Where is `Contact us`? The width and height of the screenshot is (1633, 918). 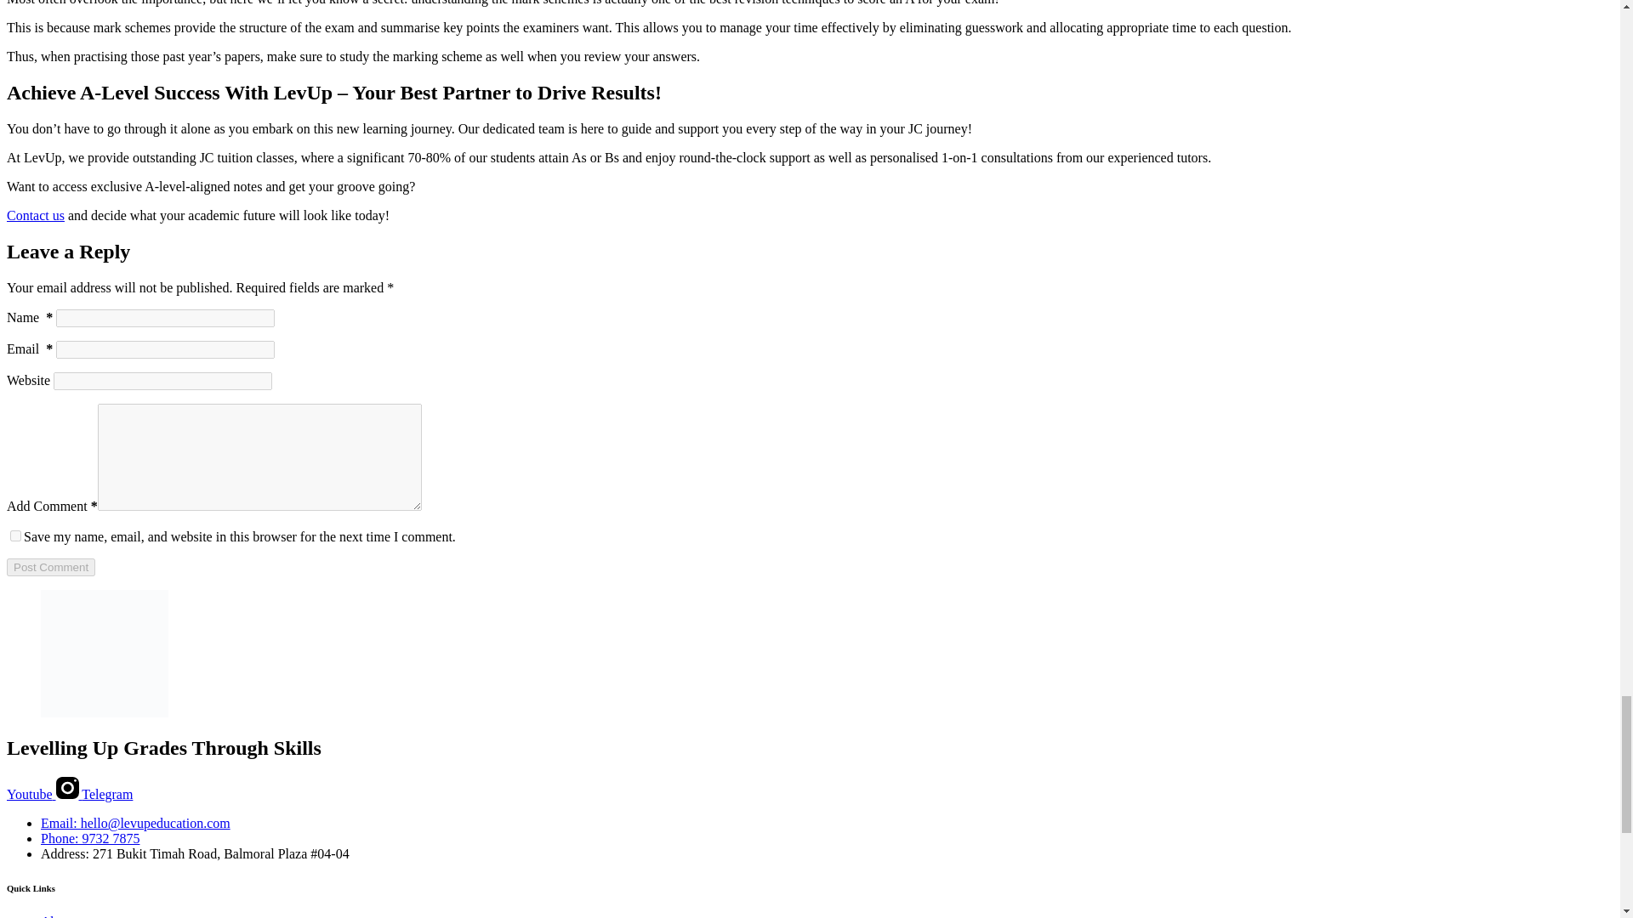 Contact us is located at coordinates (36, 216).